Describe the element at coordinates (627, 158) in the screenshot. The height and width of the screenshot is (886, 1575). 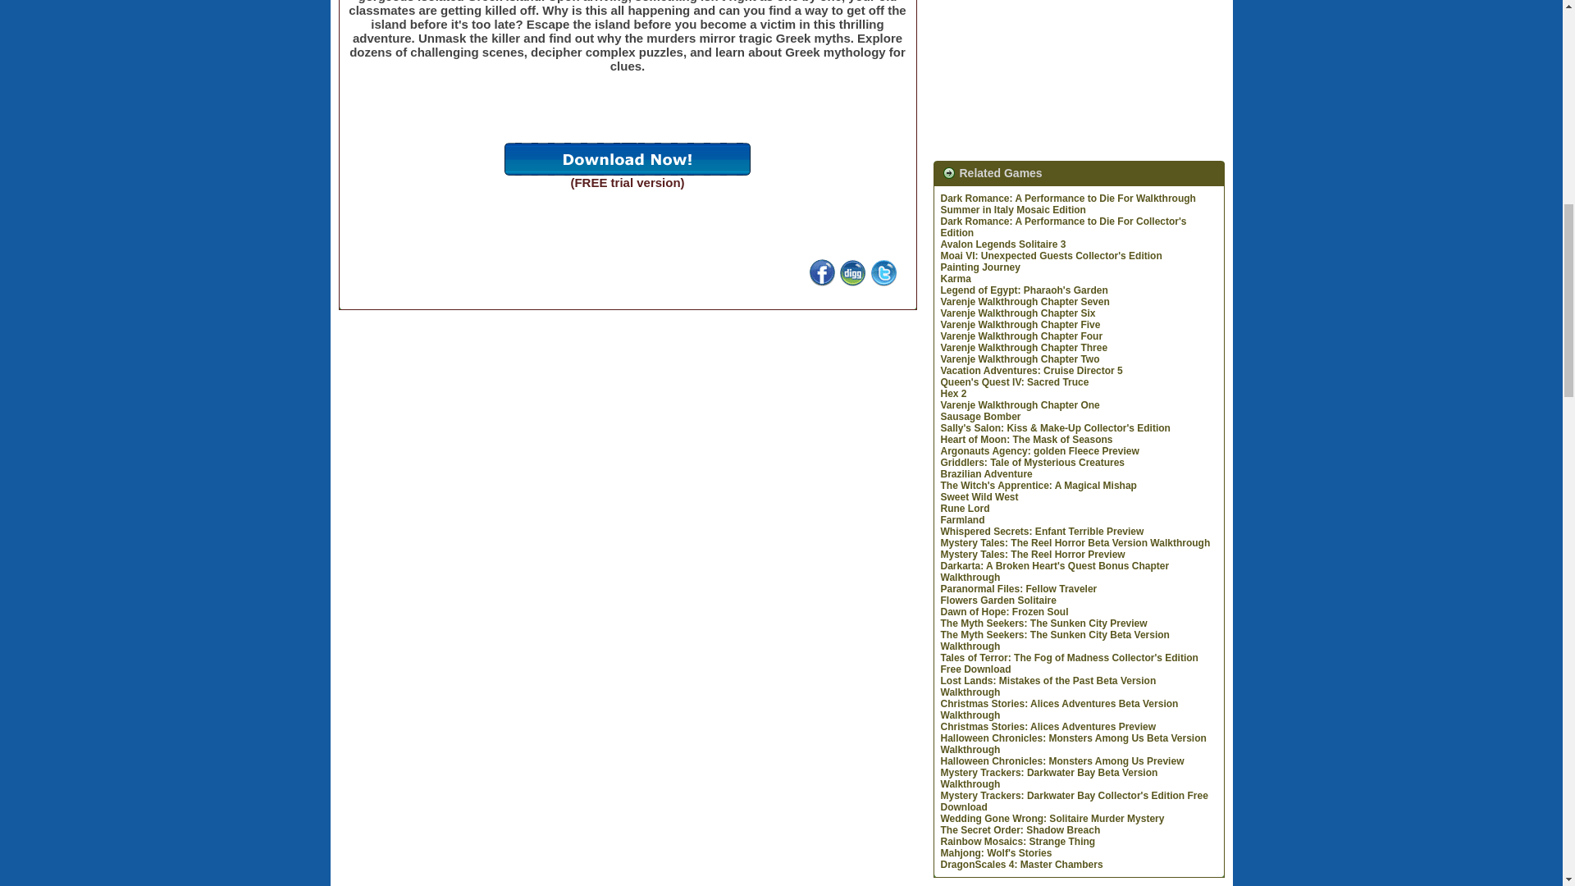
I see `Murder Island - Secret of Tantalus` at that location.